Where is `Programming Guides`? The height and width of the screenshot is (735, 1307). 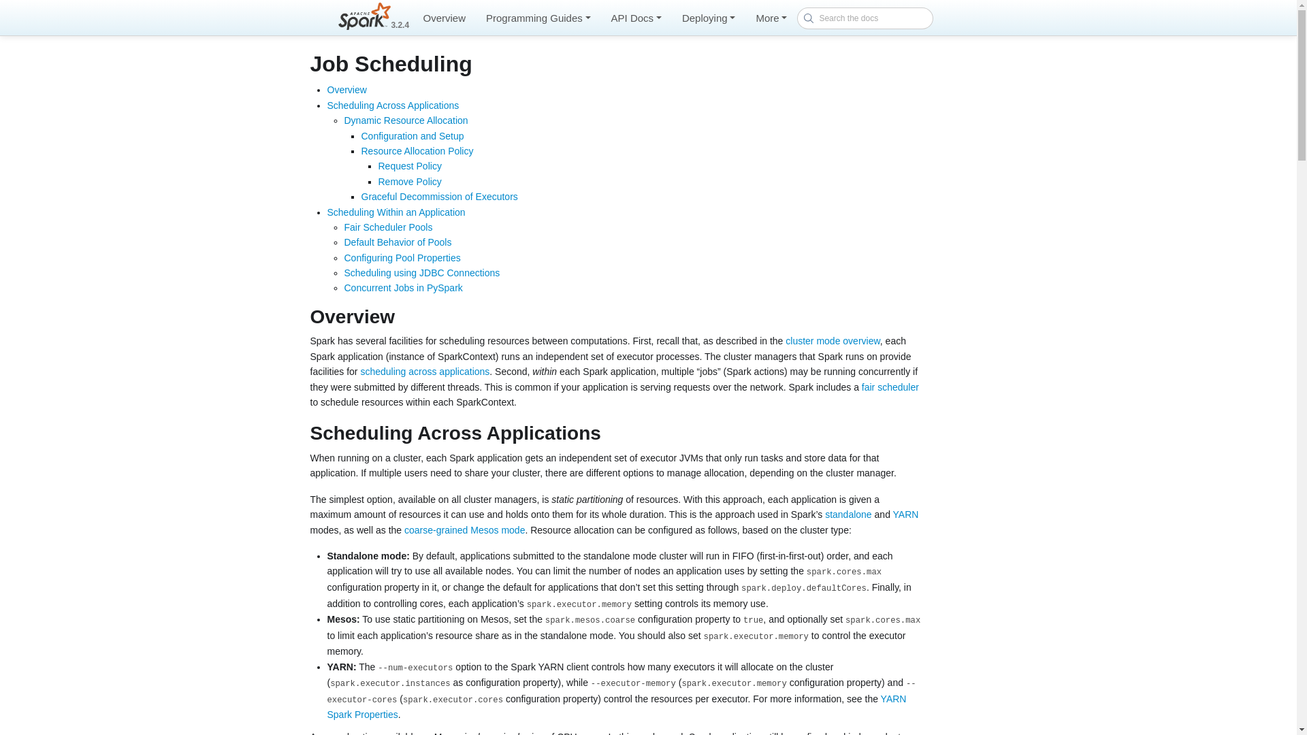
Programming Guides is located at coordinates (538, 18).